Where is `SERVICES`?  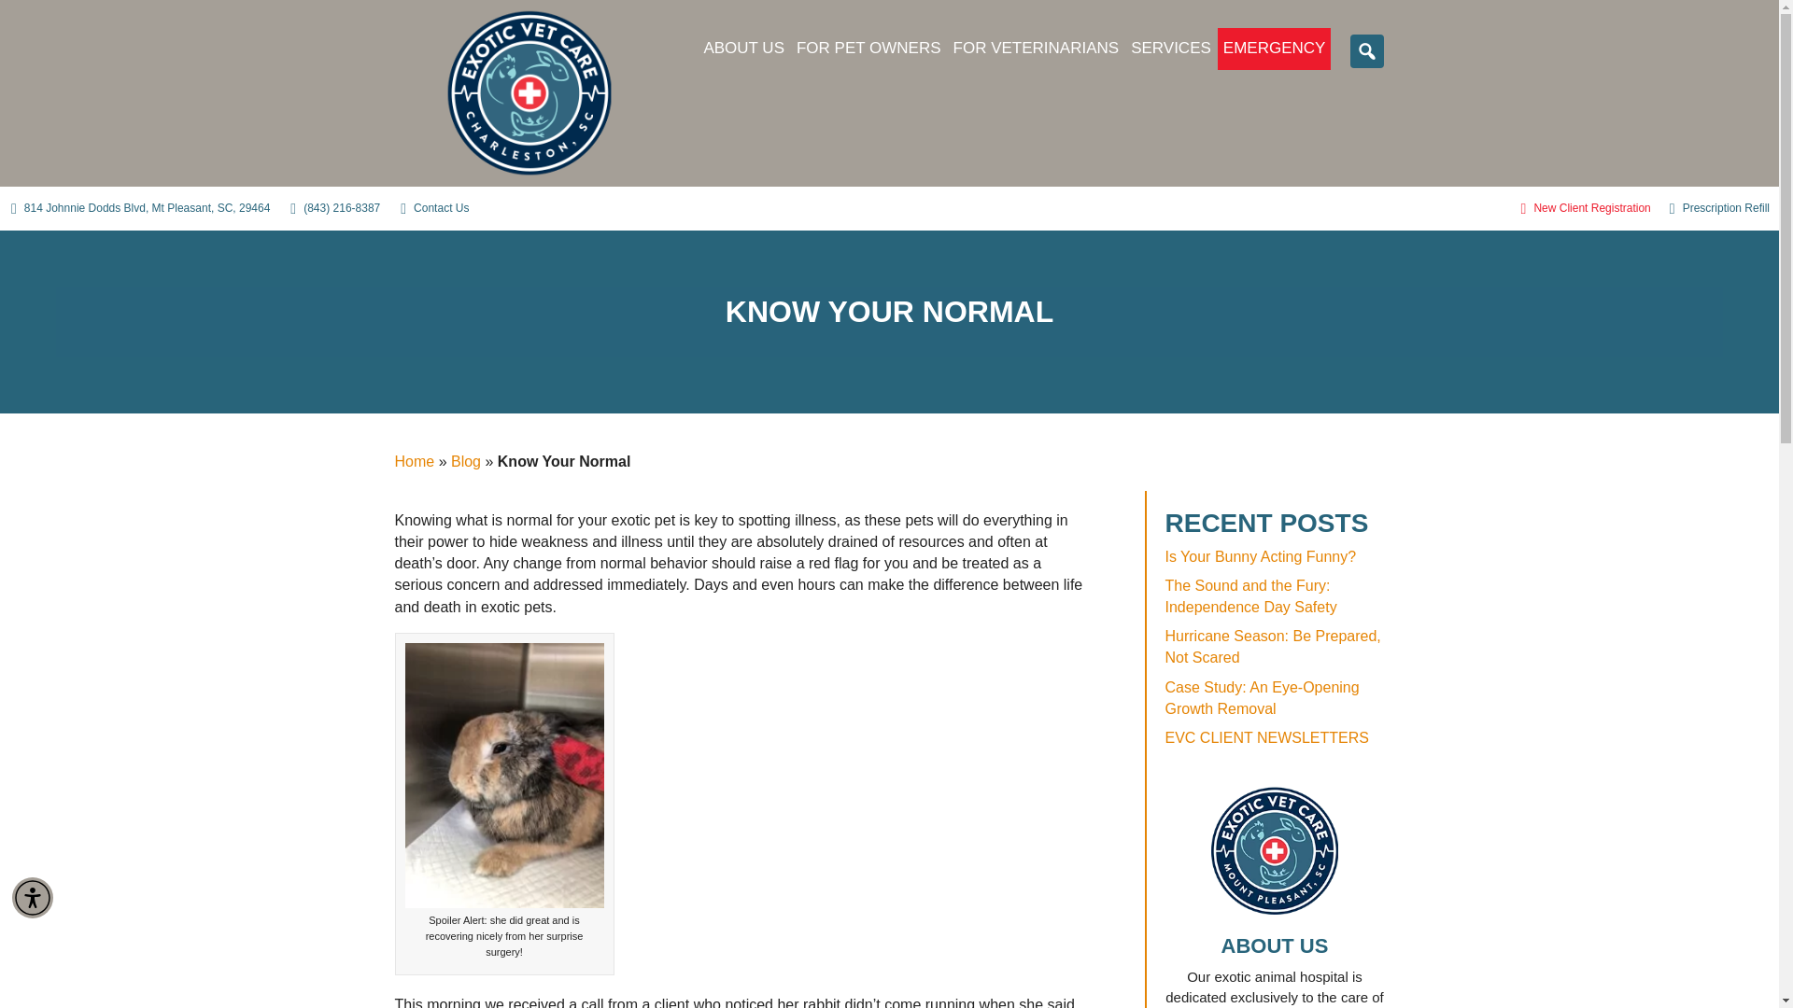 SERVICES is located at coordinates (1171, 49).